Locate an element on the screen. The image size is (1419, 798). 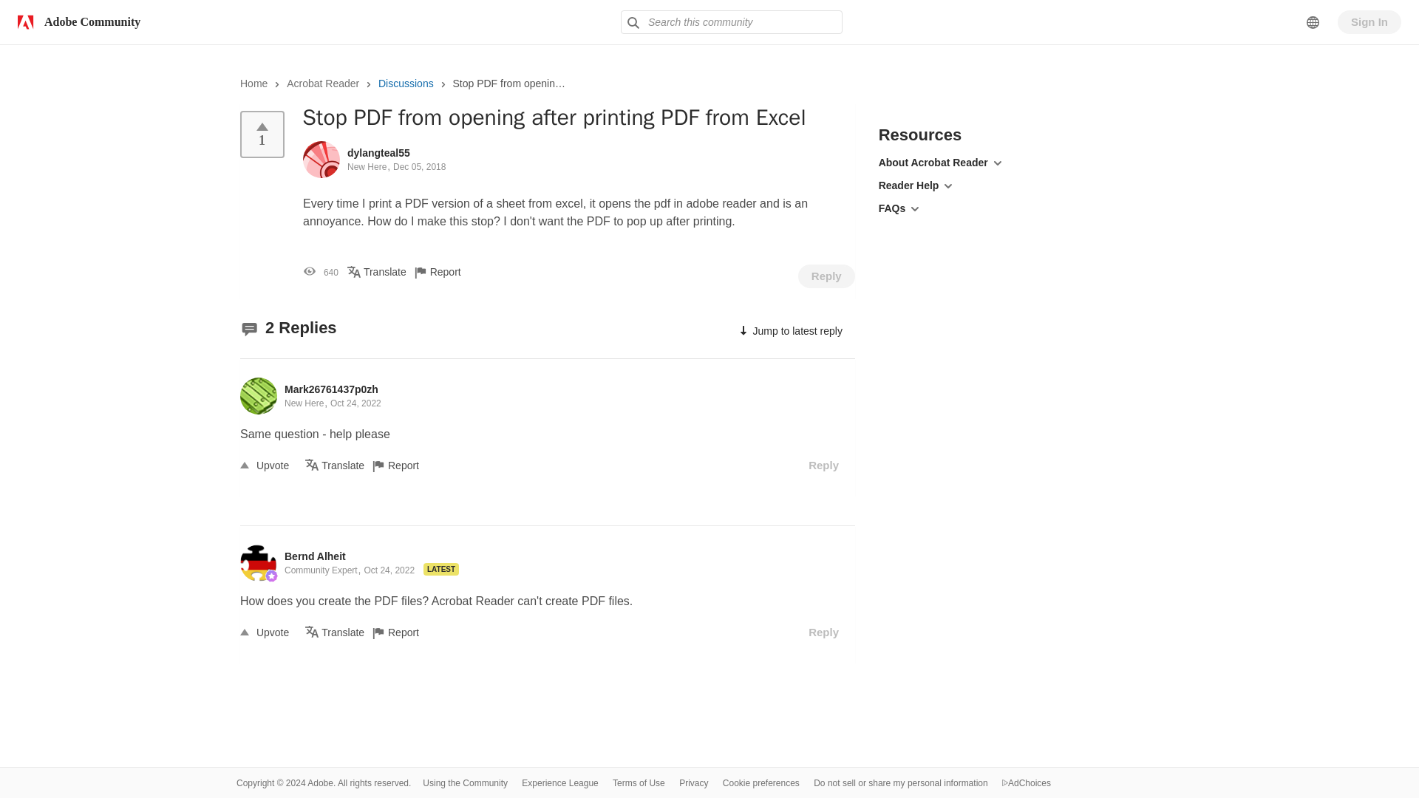
Sign In is located at coordinates (1369, 22).